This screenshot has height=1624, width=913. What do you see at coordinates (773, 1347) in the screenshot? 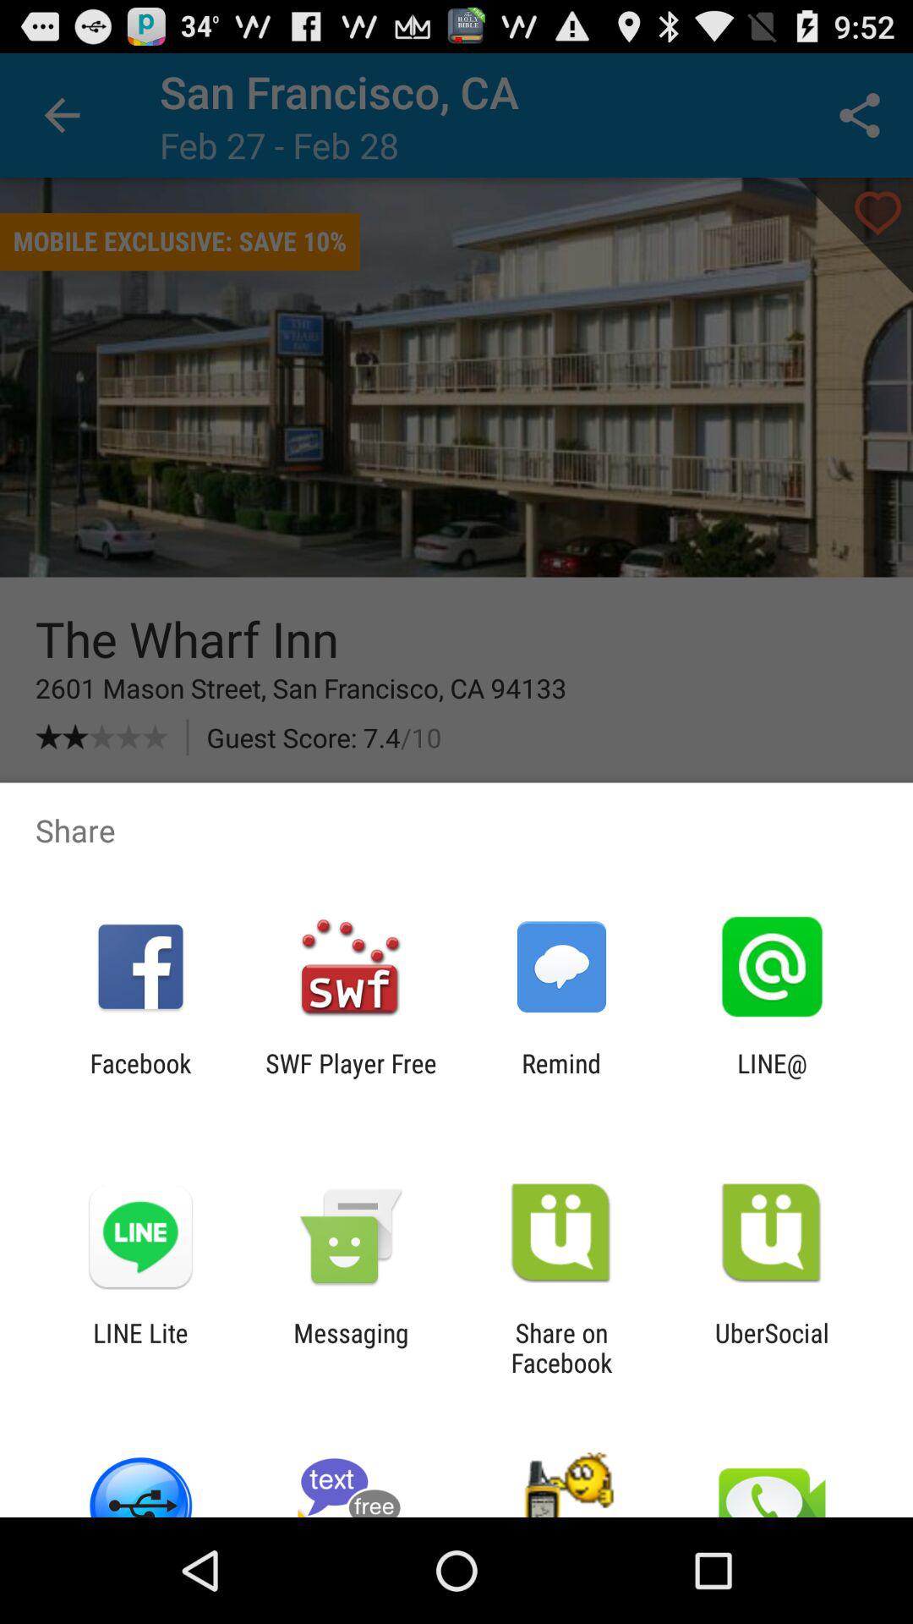
I see `launch icon to the right of share on facebook item` at bounding box center [773, 1347].